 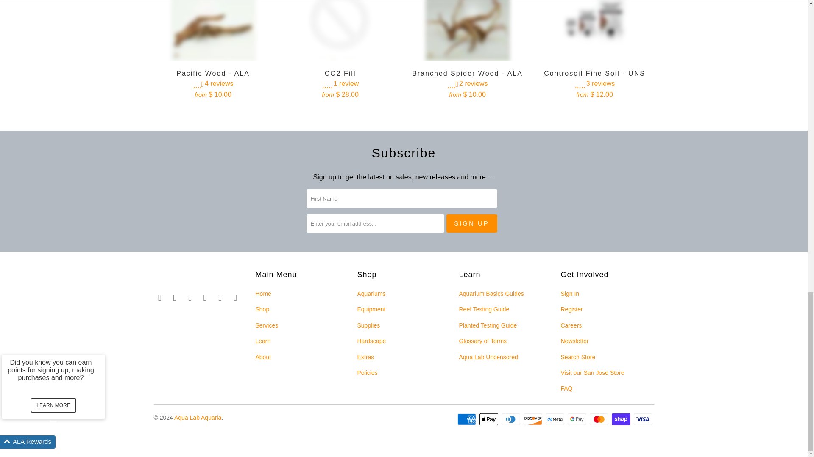 I want to click on Diners Club, so click(x=511, y=419).